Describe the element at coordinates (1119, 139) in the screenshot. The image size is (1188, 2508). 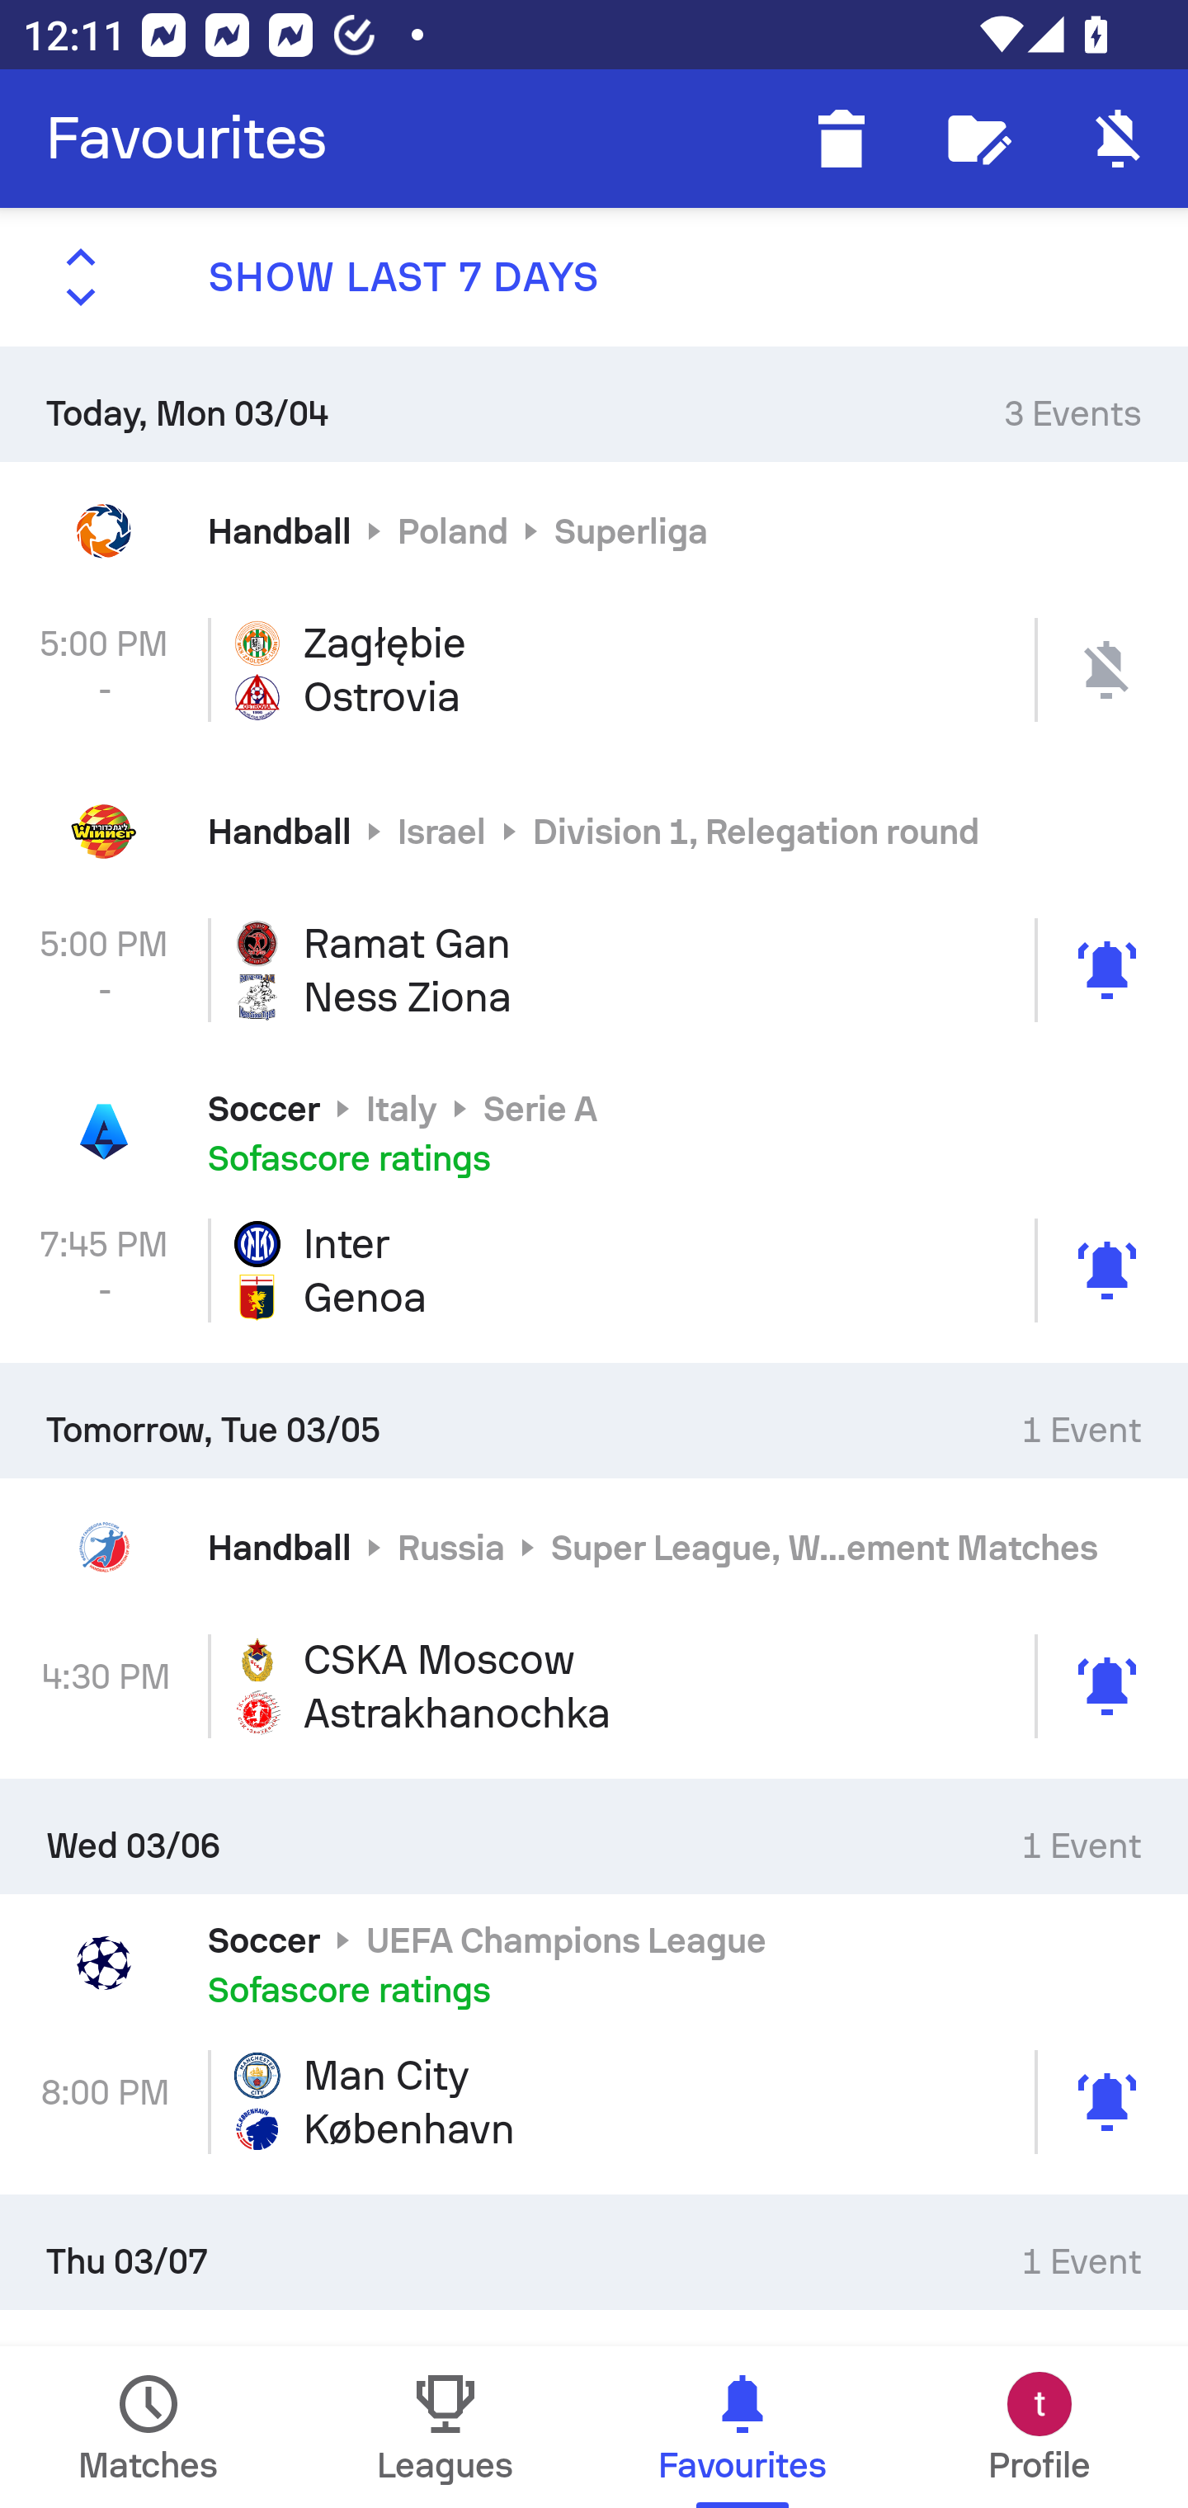
I see `Enable notifications` at that location.